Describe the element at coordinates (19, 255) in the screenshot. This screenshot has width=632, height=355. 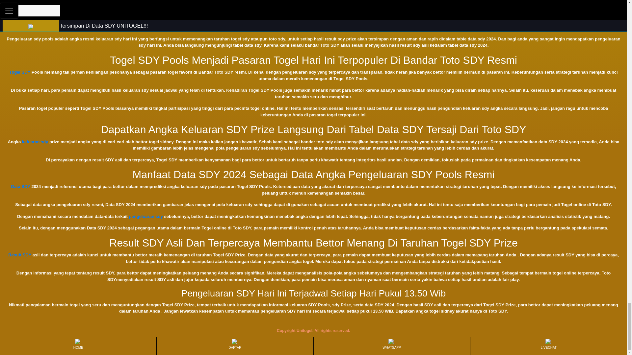
I see `Result SDY` at that location.